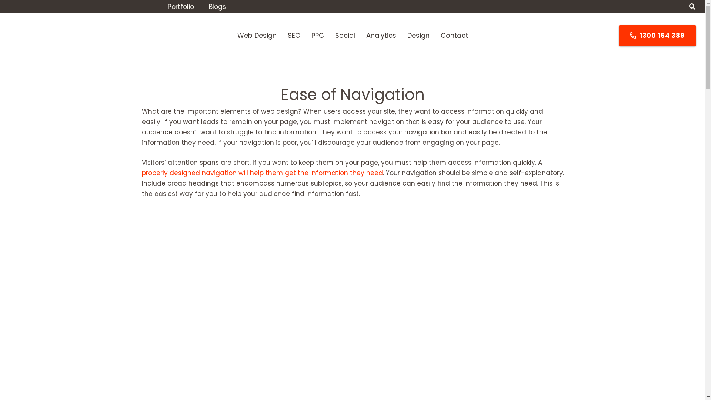 Image resolution: width=711 pixels, height=400 pixels. Describe the element at coordinates (381, 36) in the screenshot. I see `Analytics` at that location.